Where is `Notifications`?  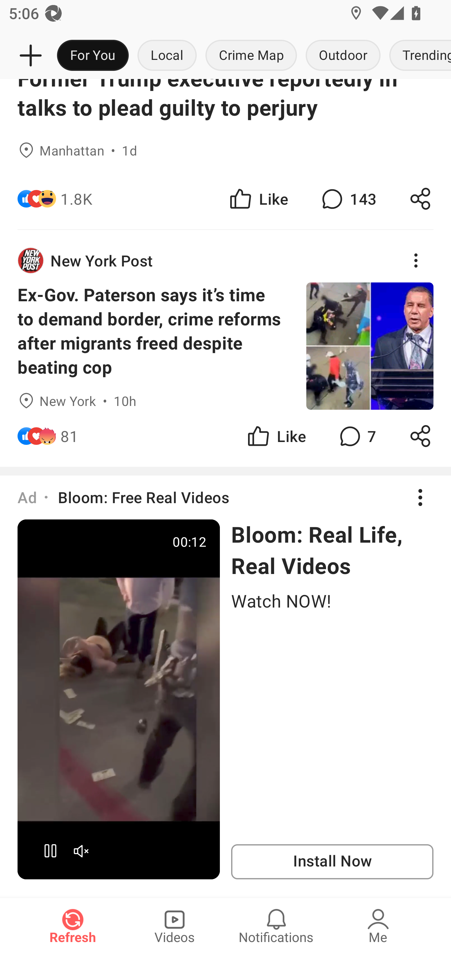 Notifications is located at coordinates (276, 925).